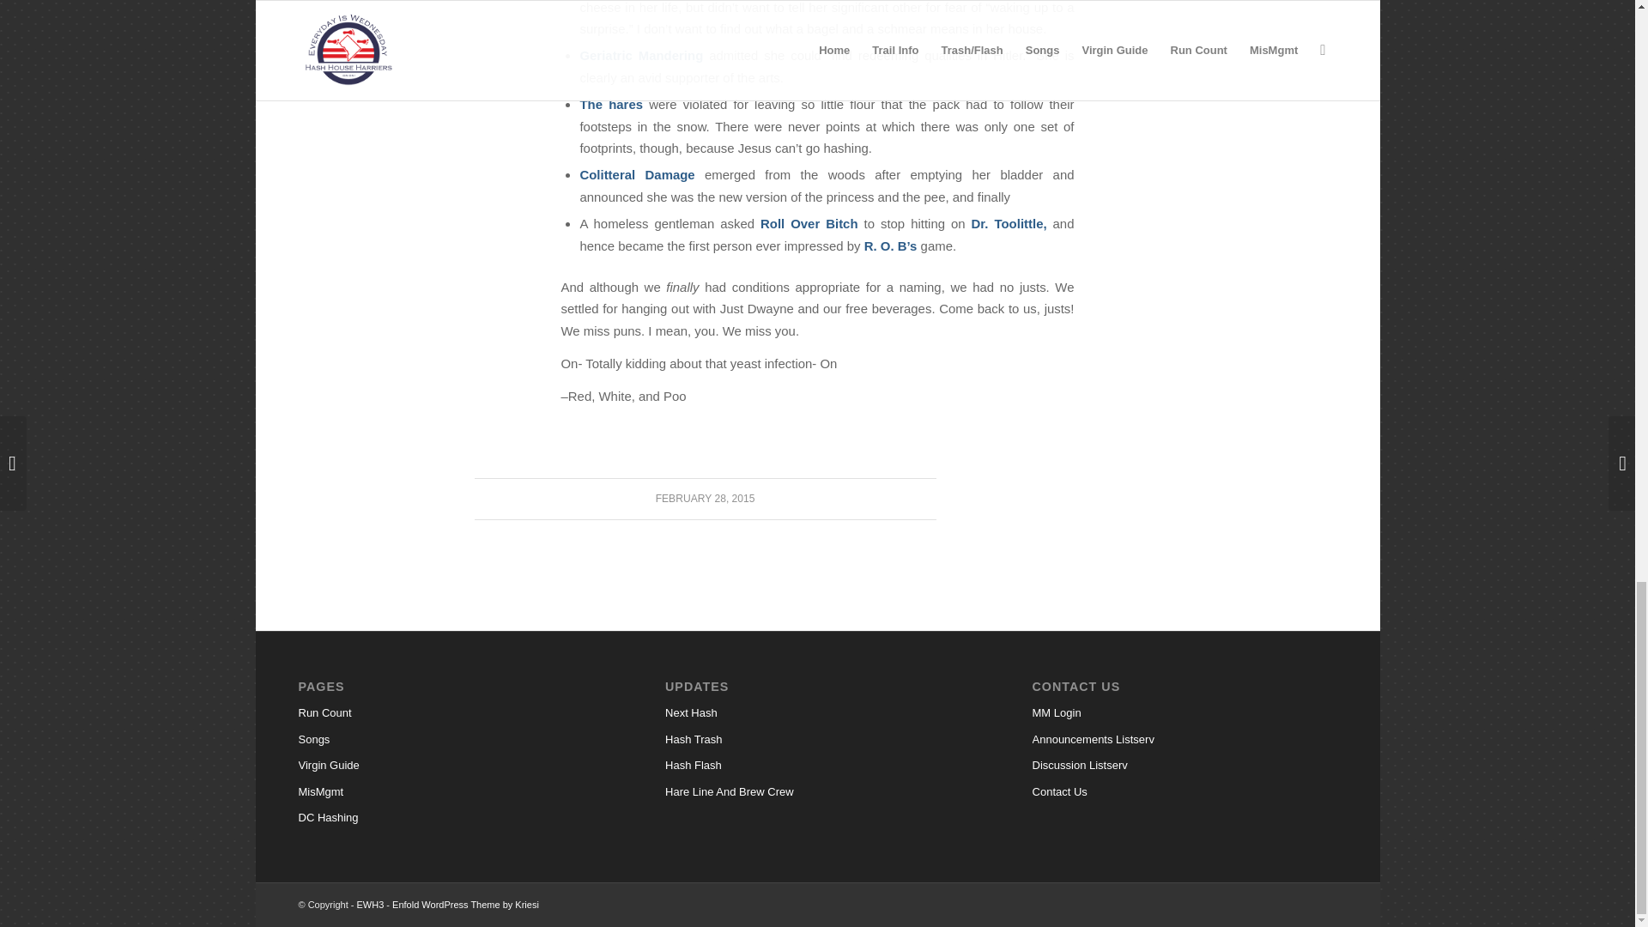 The width and height of the screenshot is (1648, 927). What do you see at coordinates (450, 792) in the screenshot?
I see `MisMgmt` at bounding box center [450, 792].